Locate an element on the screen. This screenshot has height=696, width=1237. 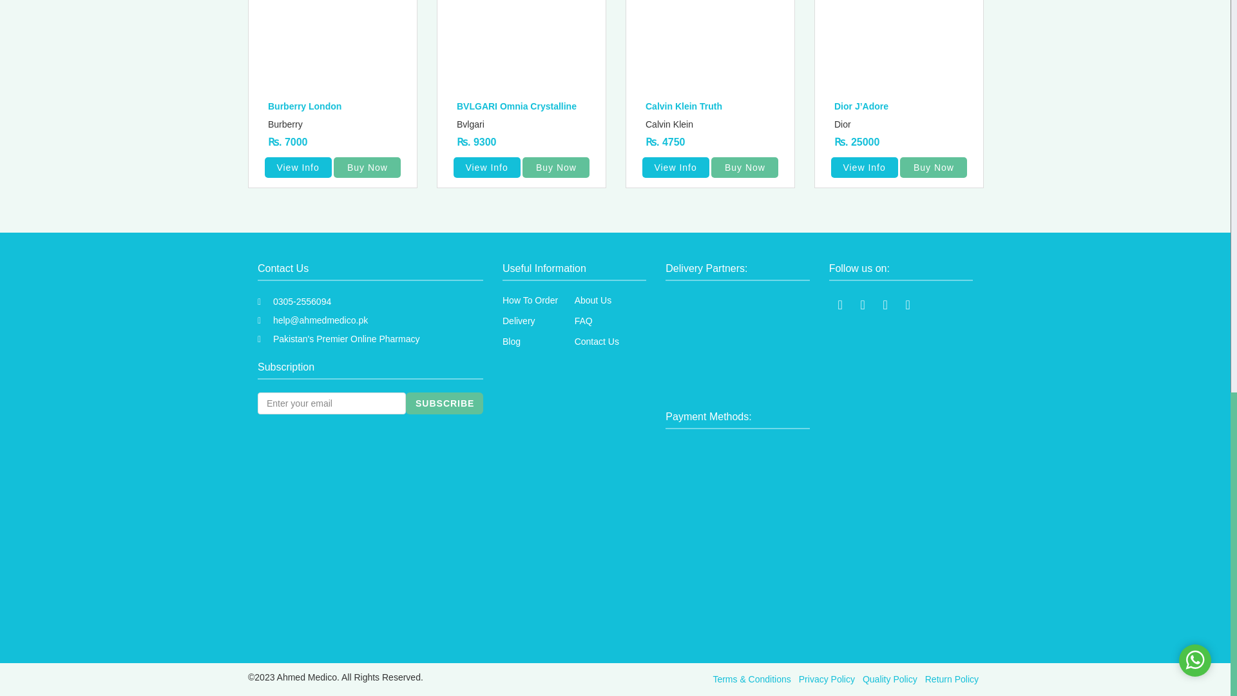
Burberry is located at coordinates (338, 124).